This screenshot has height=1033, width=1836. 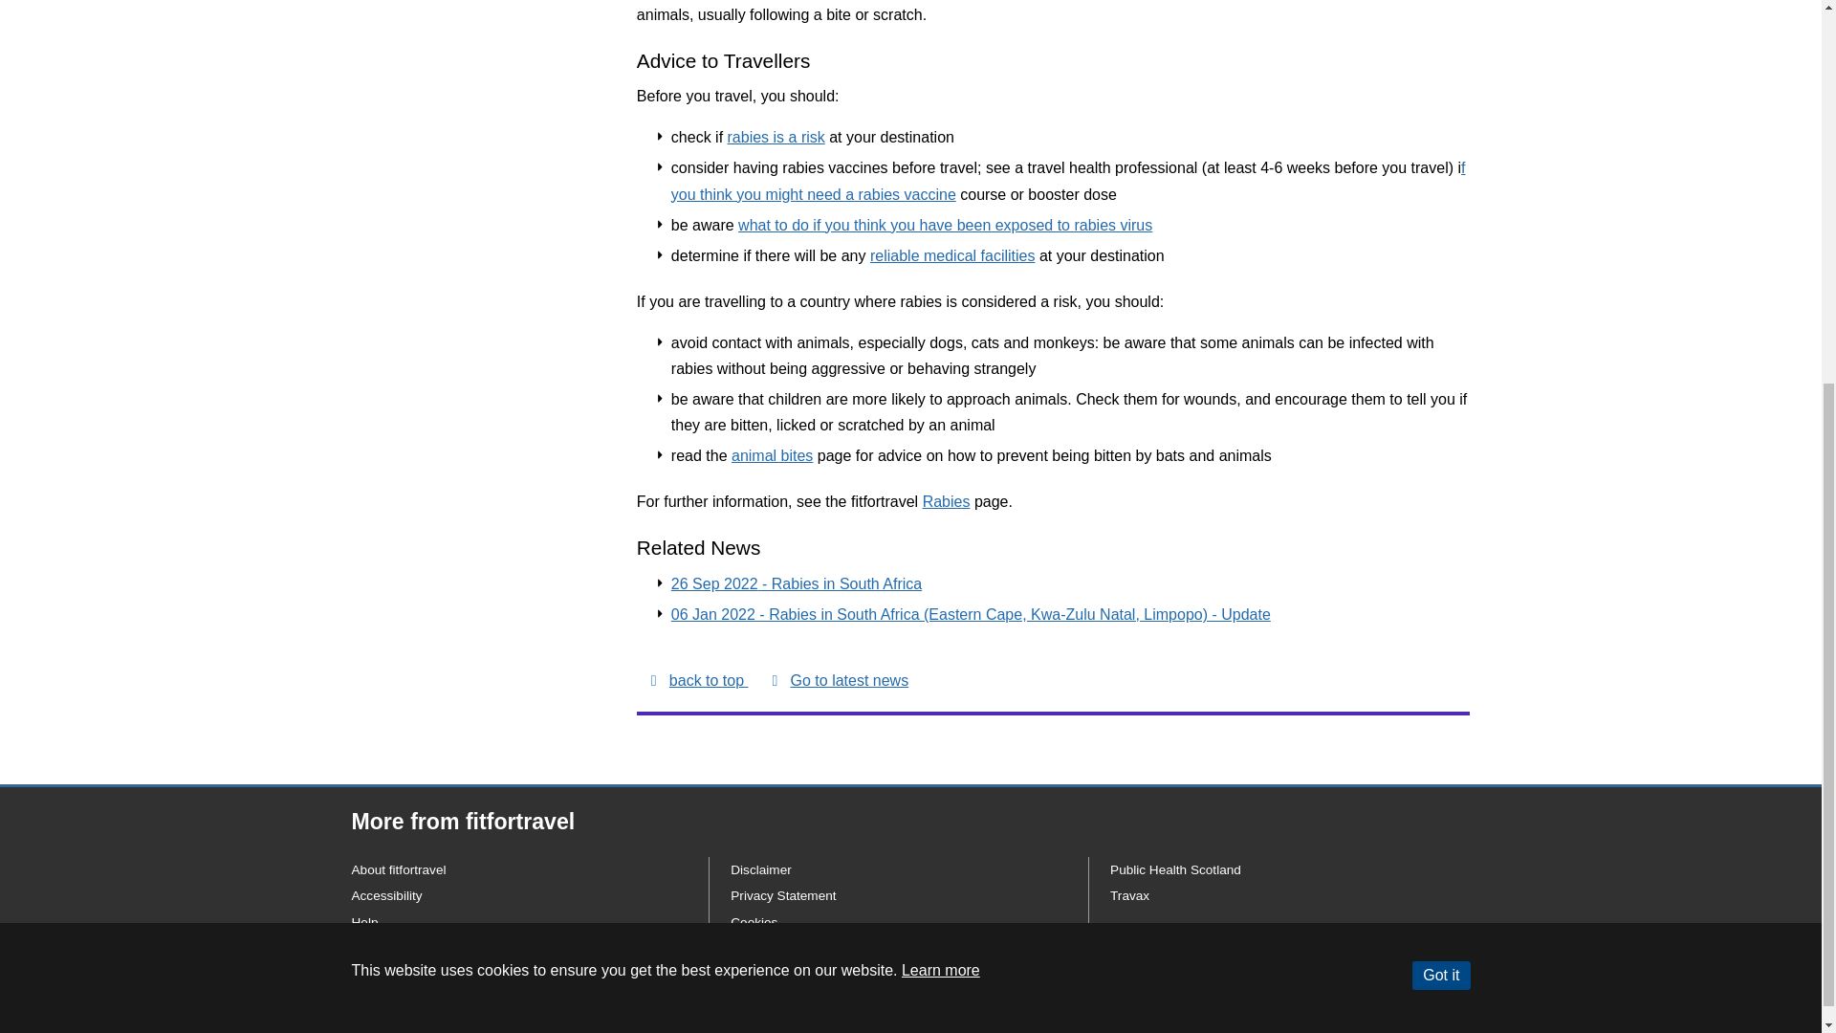 I want to click on Travax, so click(x=1129, y=895).